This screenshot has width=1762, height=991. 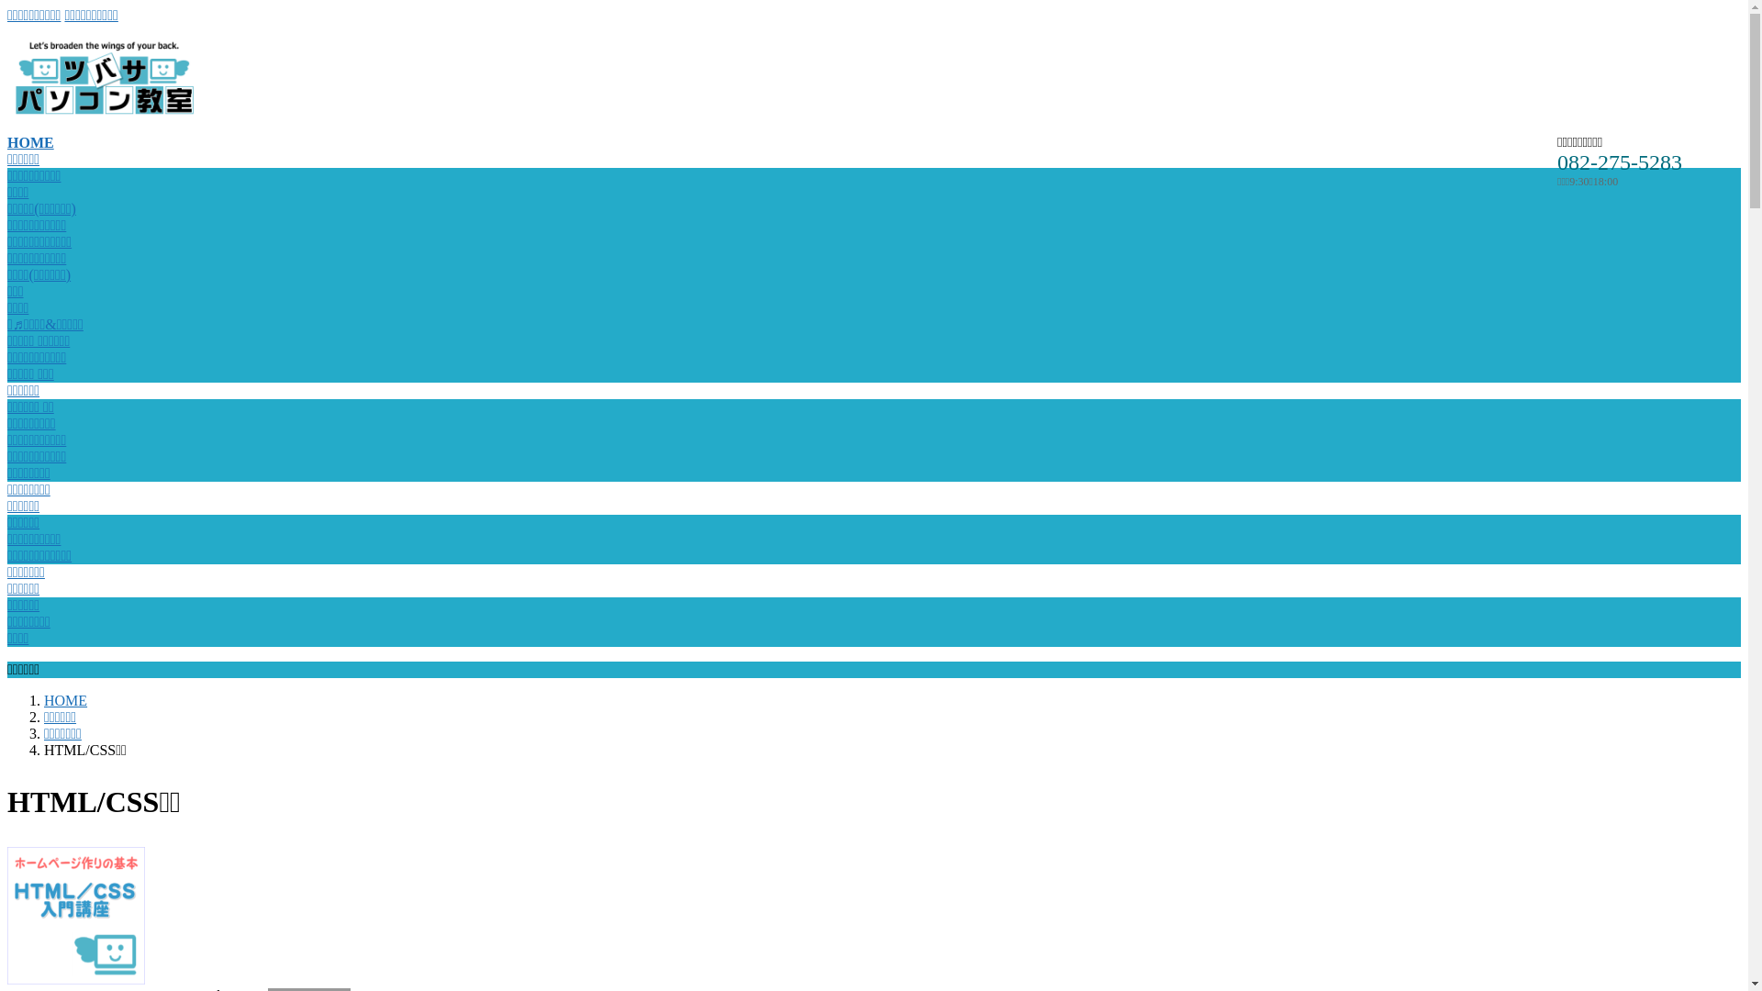 I want to click on HOME, so click(x=31, y=143).